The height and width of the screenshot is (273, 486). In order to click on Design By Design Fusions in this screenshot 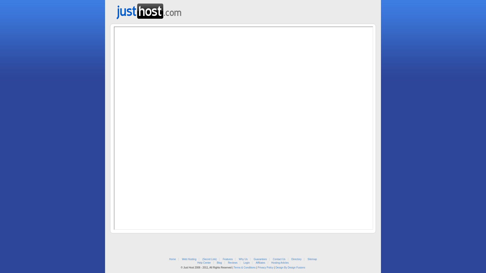, I will do `click(290, 267)`.